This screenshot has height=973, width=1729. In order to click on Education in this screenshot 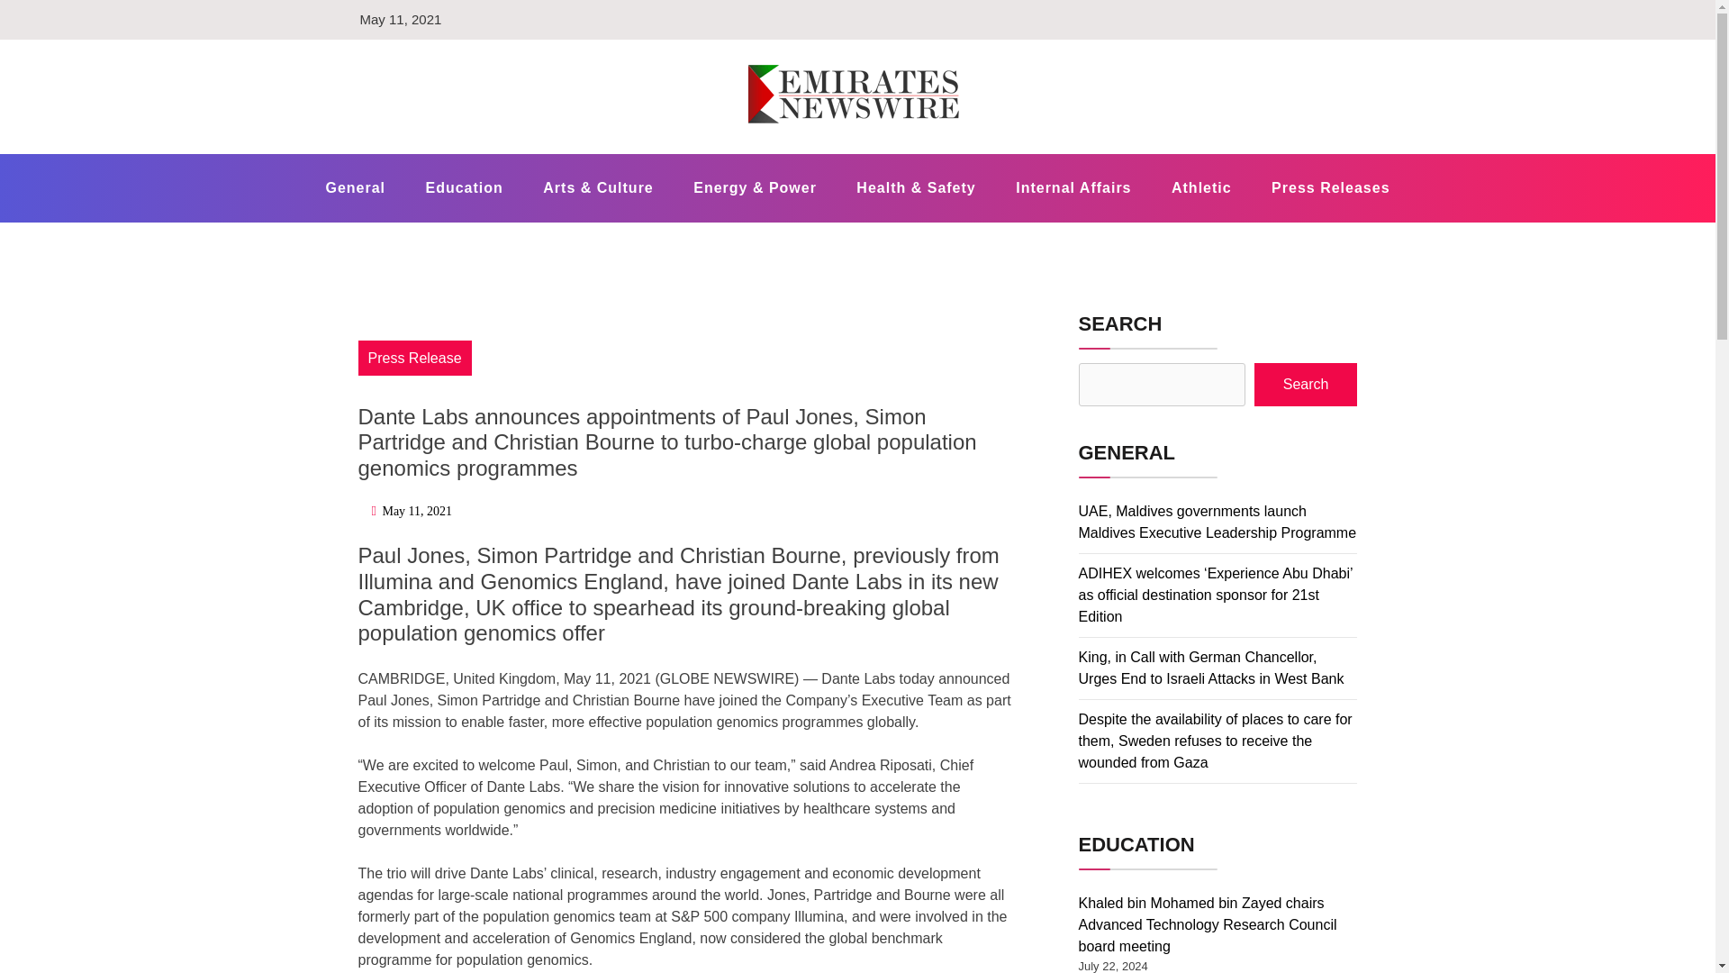, I will do `click(463, 187)`.